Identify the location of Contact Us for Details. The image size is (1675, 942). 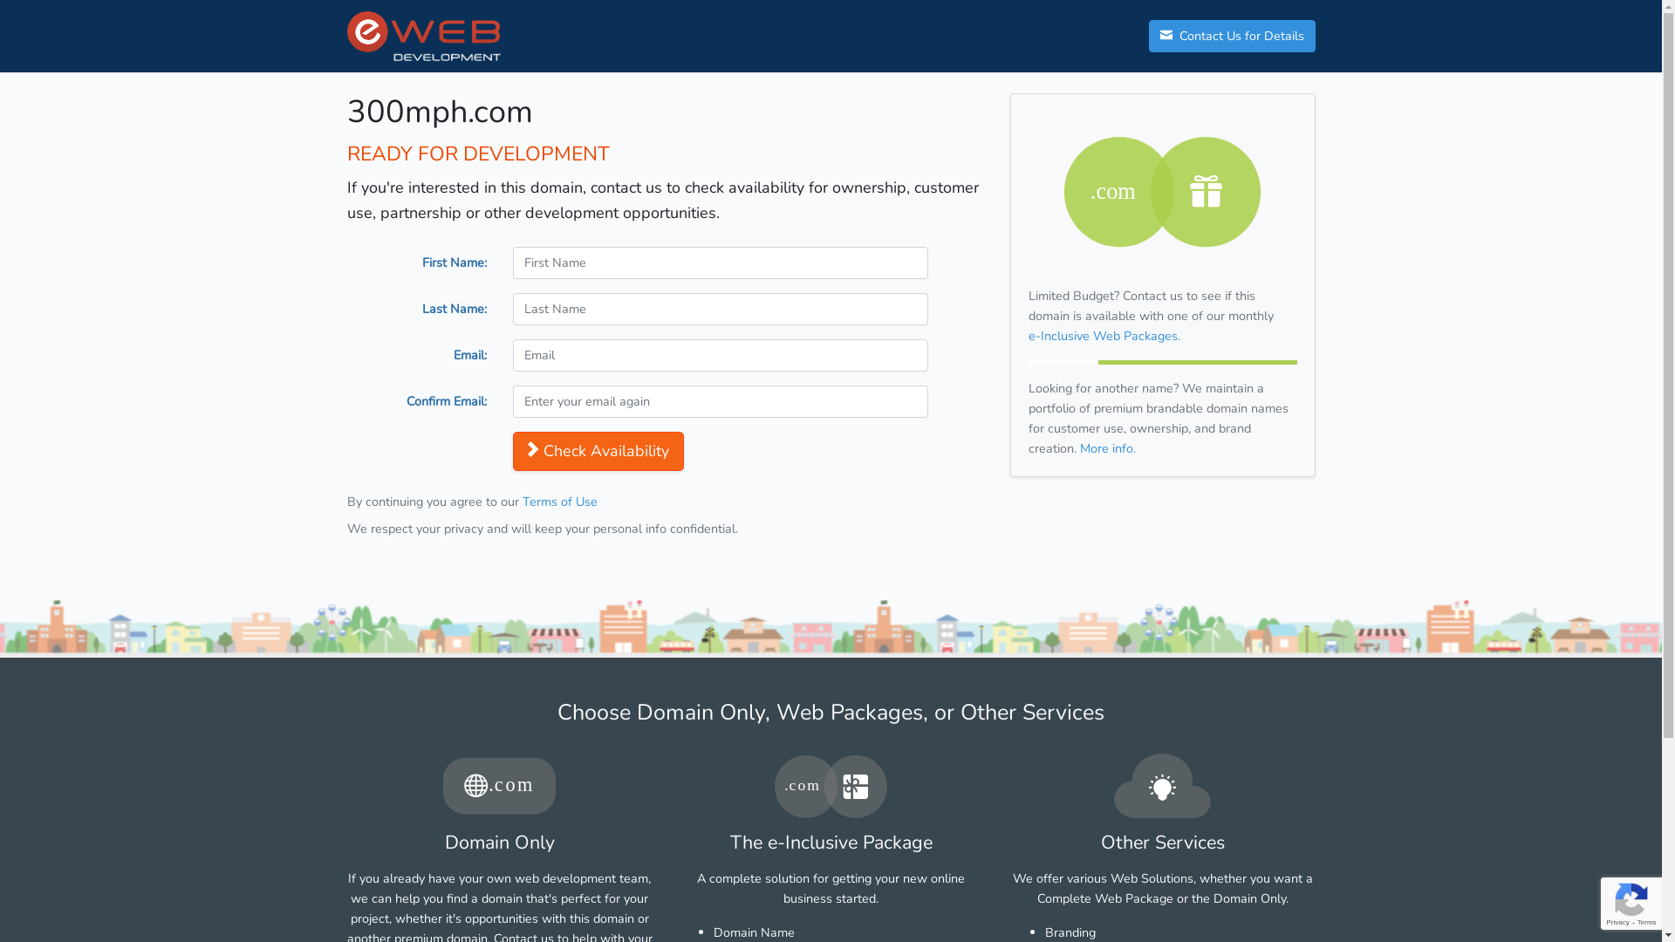
(1232, 37).